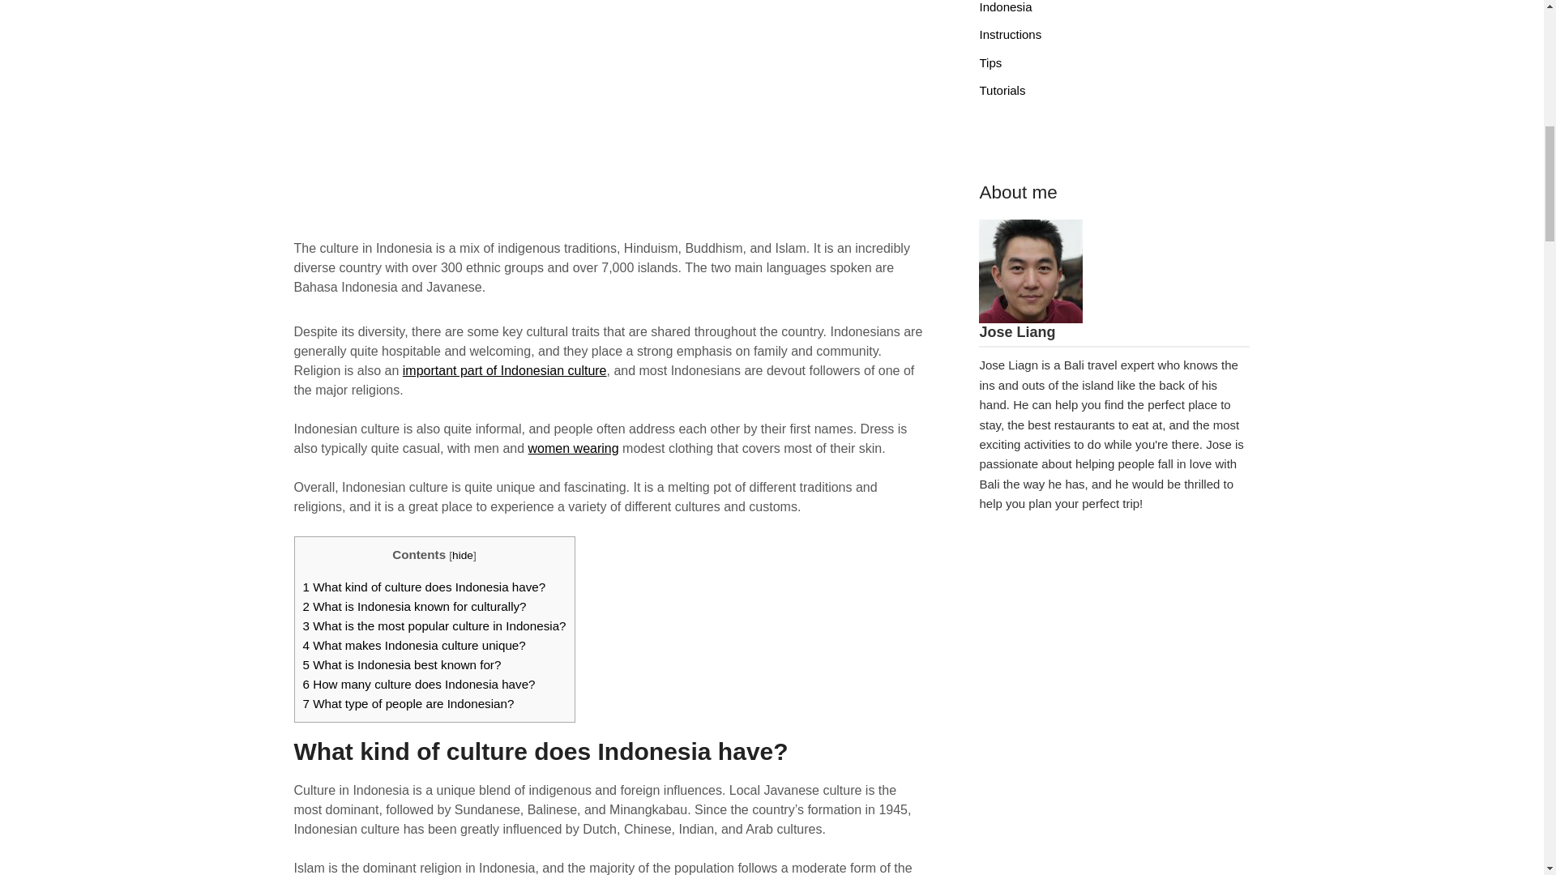 The width and height of the screenshot is (1556, 875). Describe the element at coordinates (415, 606) in the screenshot. I see `2 What is Indonesia known for culturally?` at that location.